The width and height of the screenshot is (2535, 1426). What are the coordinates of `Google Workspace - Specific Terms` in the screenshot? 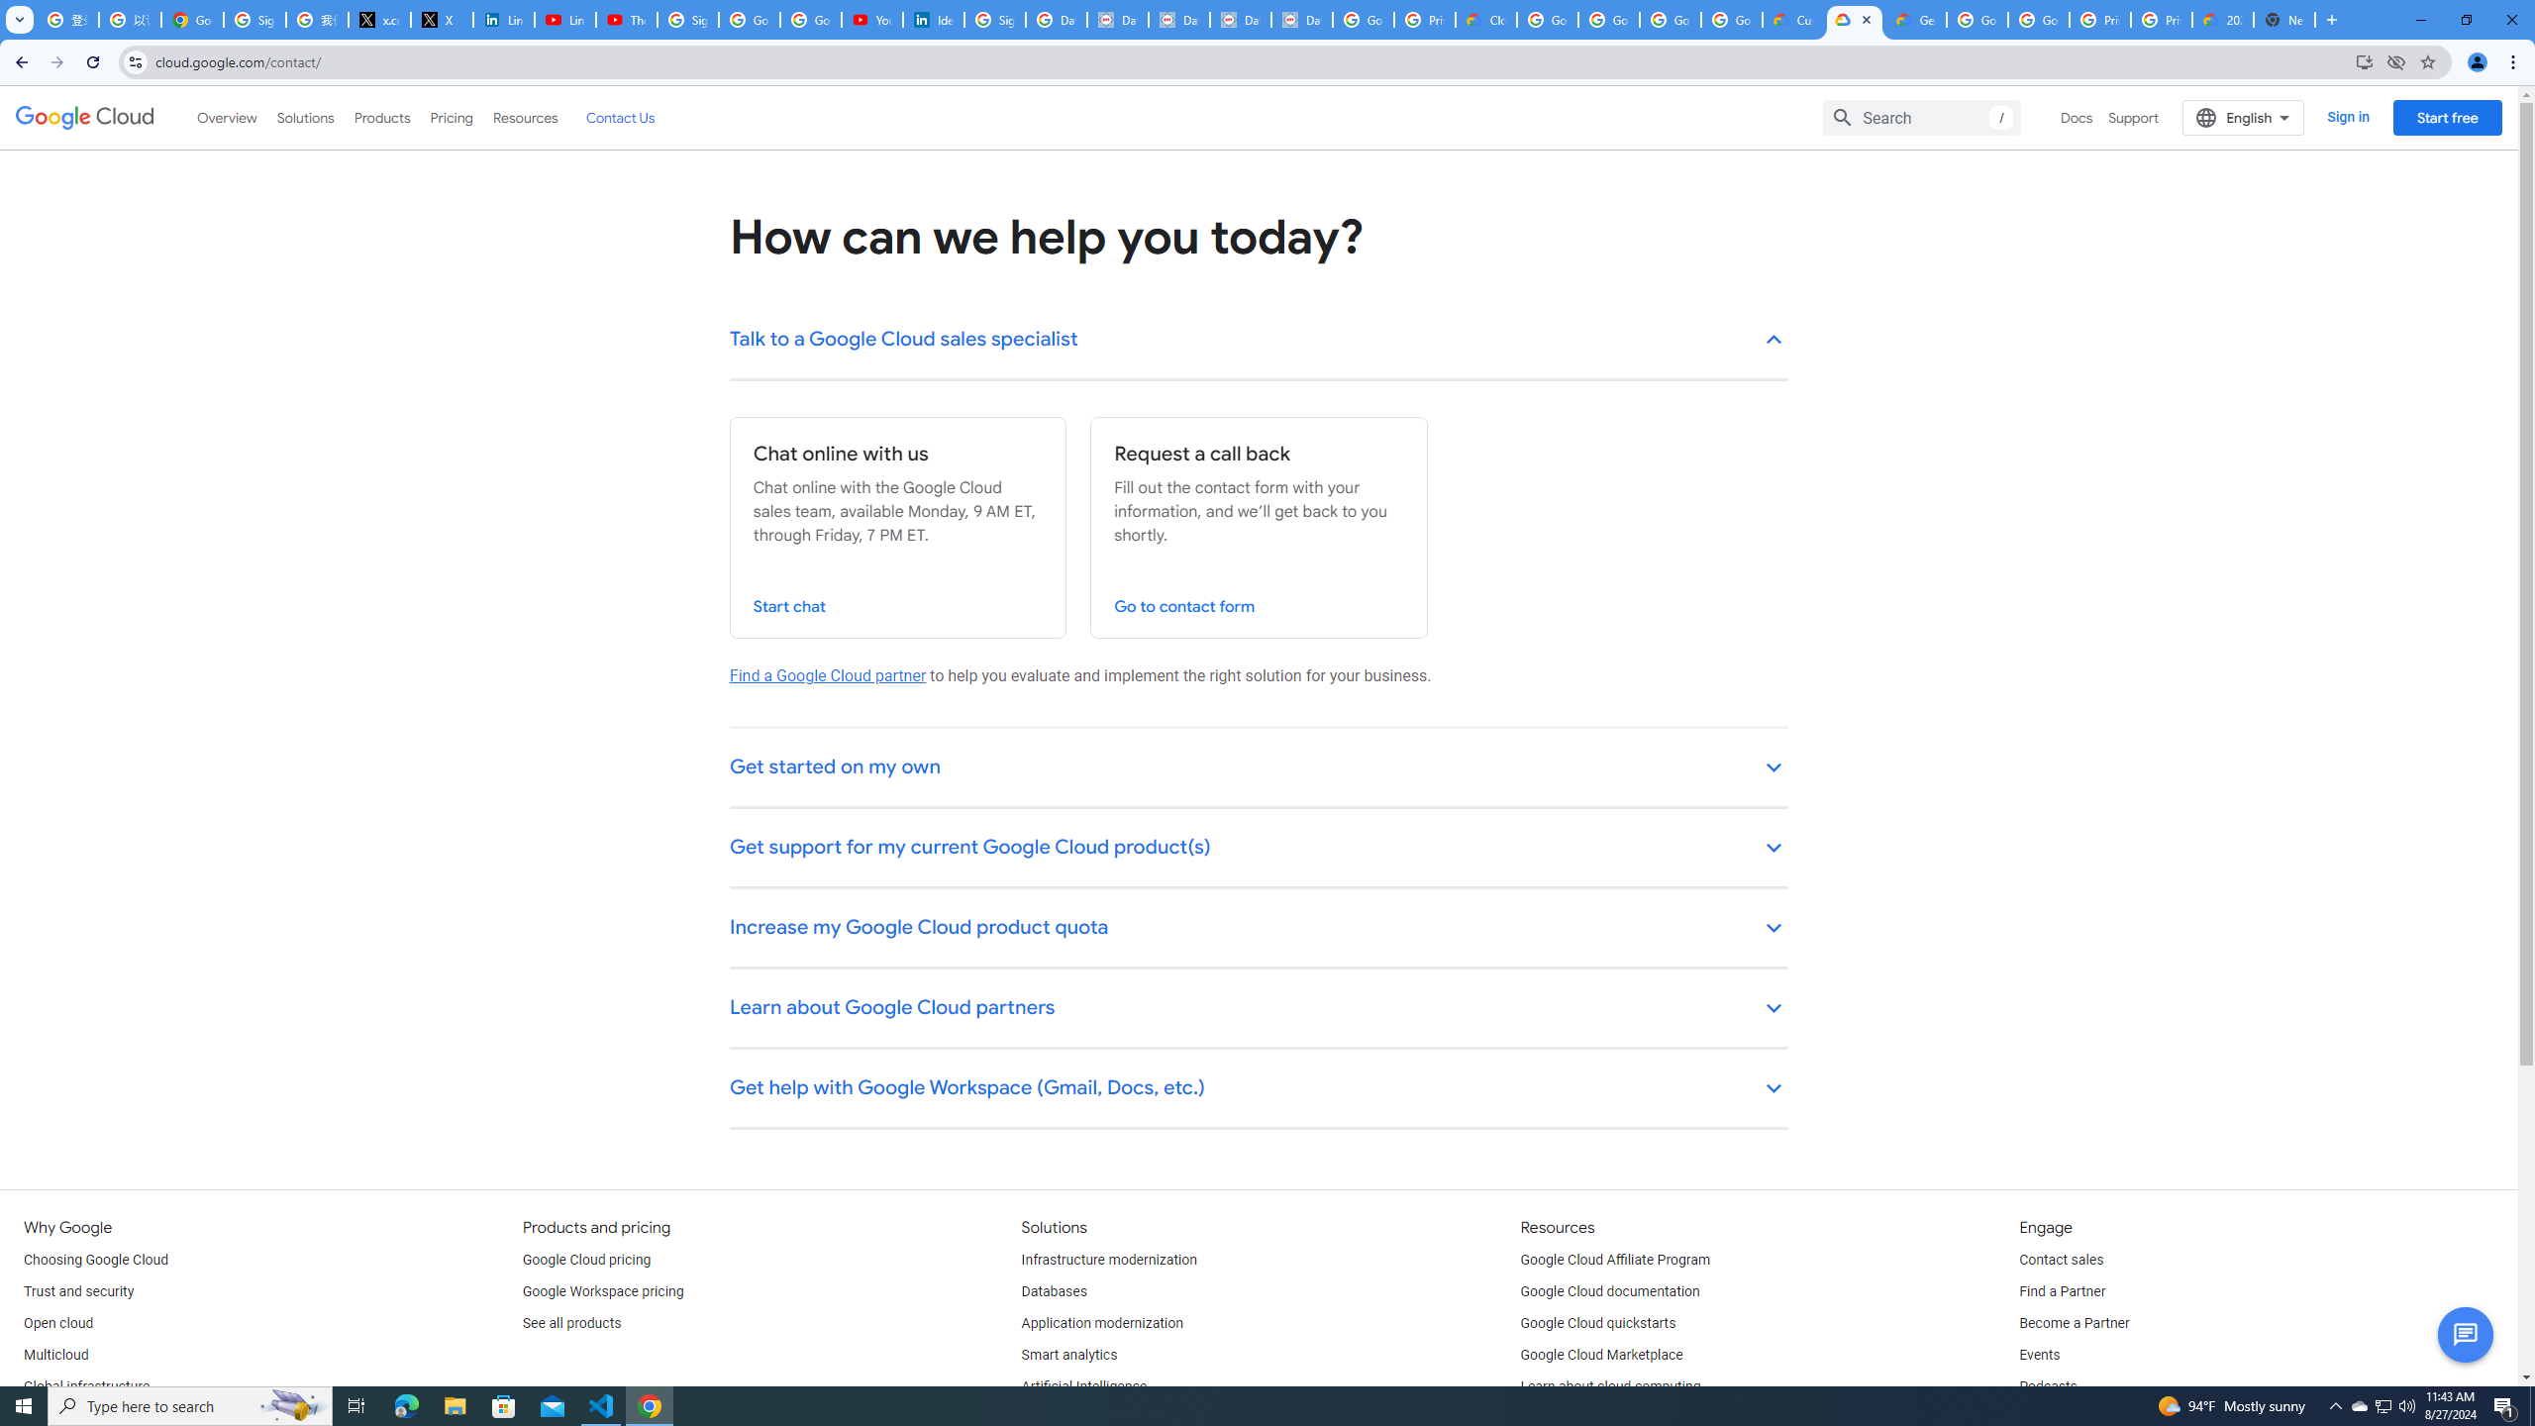 It's located at (1671, 20).